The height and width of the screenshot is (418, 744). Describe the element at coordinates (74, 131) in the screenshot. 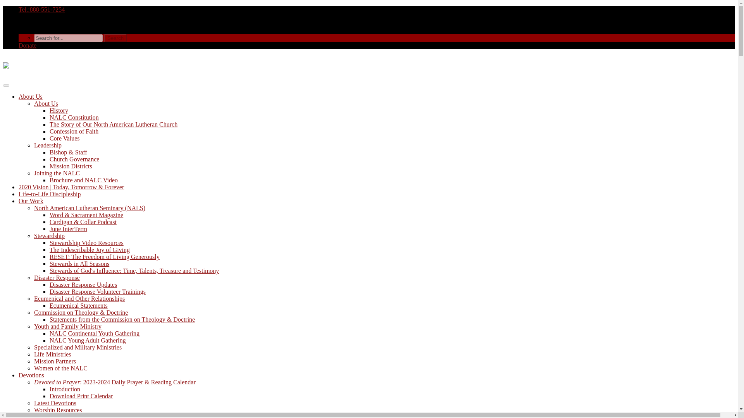

I see `Confession of Faith` at that location.